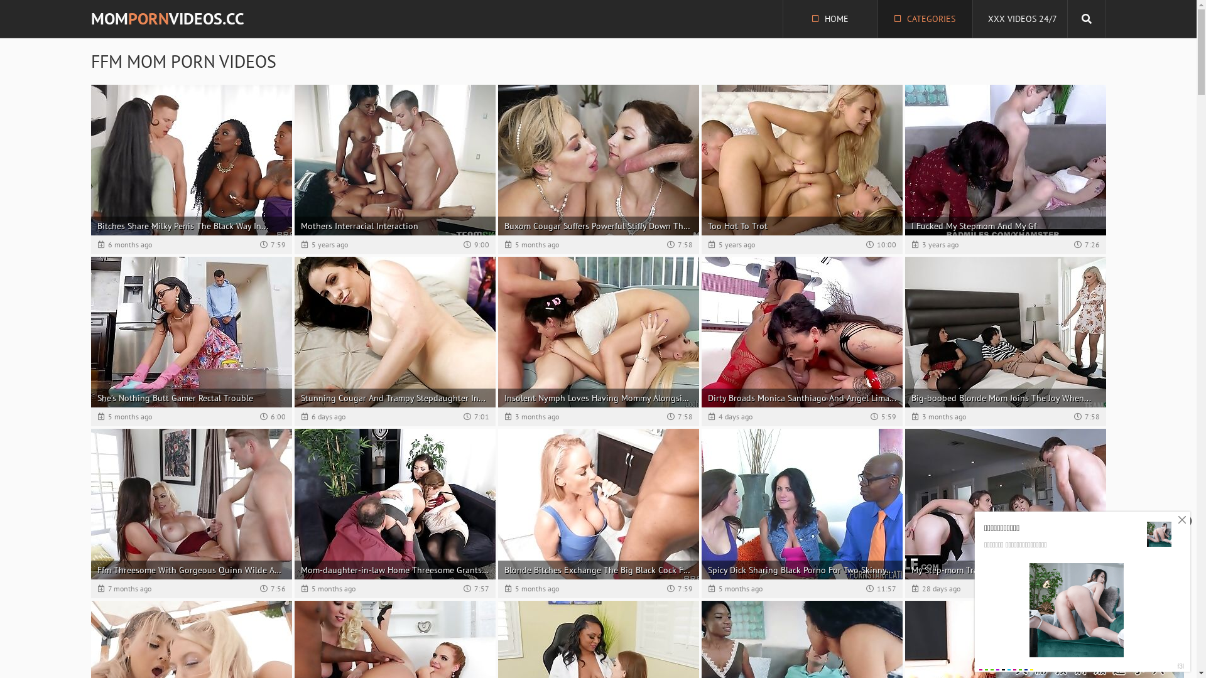 The width and height of the screenshot is (1206, 678). Describe the element at coordinates (830, 19) in the screenshot. I see `HOME` at that location.